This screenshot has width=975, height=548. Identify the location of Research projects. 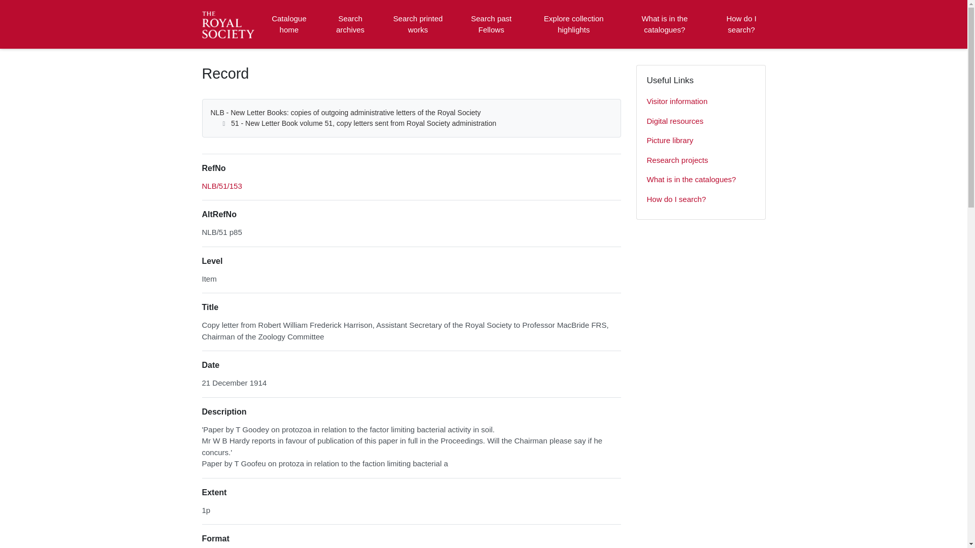
(701, 160).